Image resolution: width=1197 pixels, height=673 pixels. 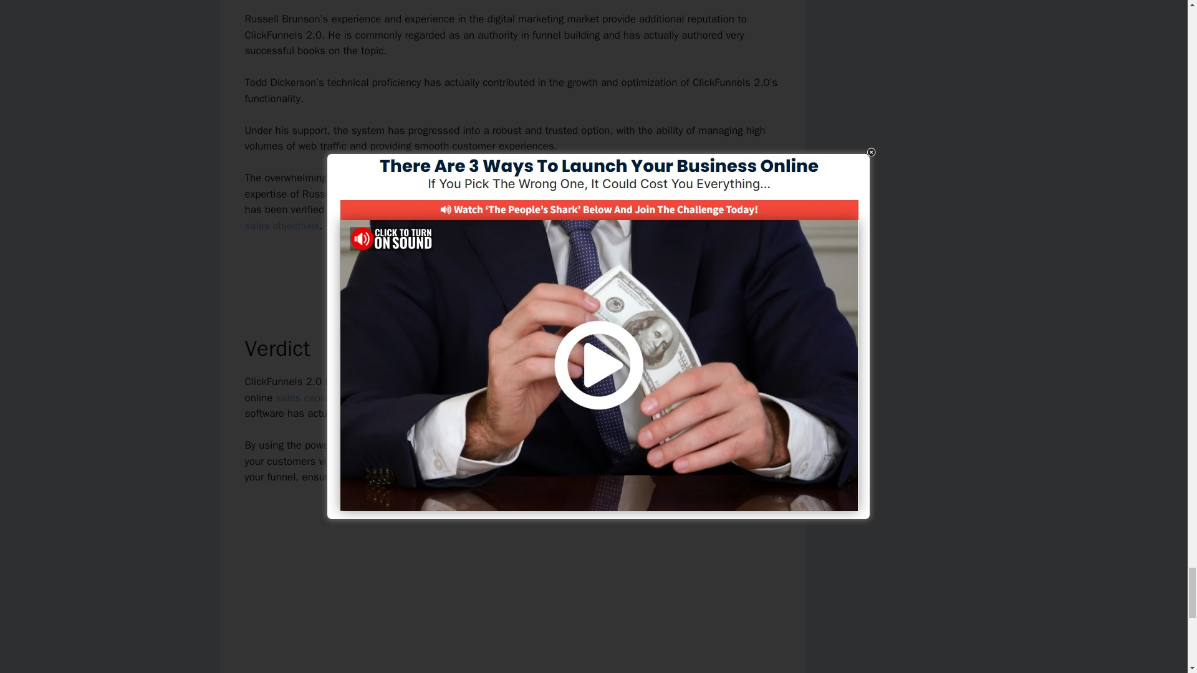 I want to click on sales objectives, so click(x=282, y=226).